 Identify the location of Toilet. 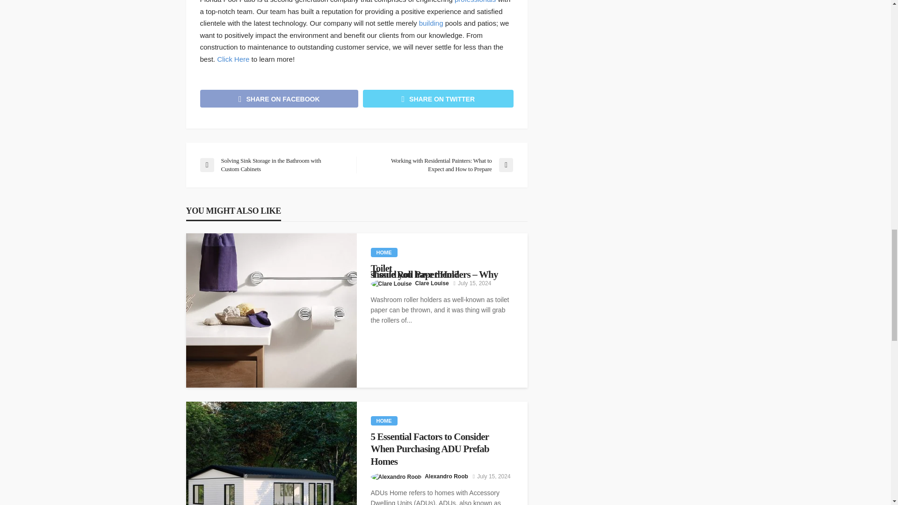
(442, 268).